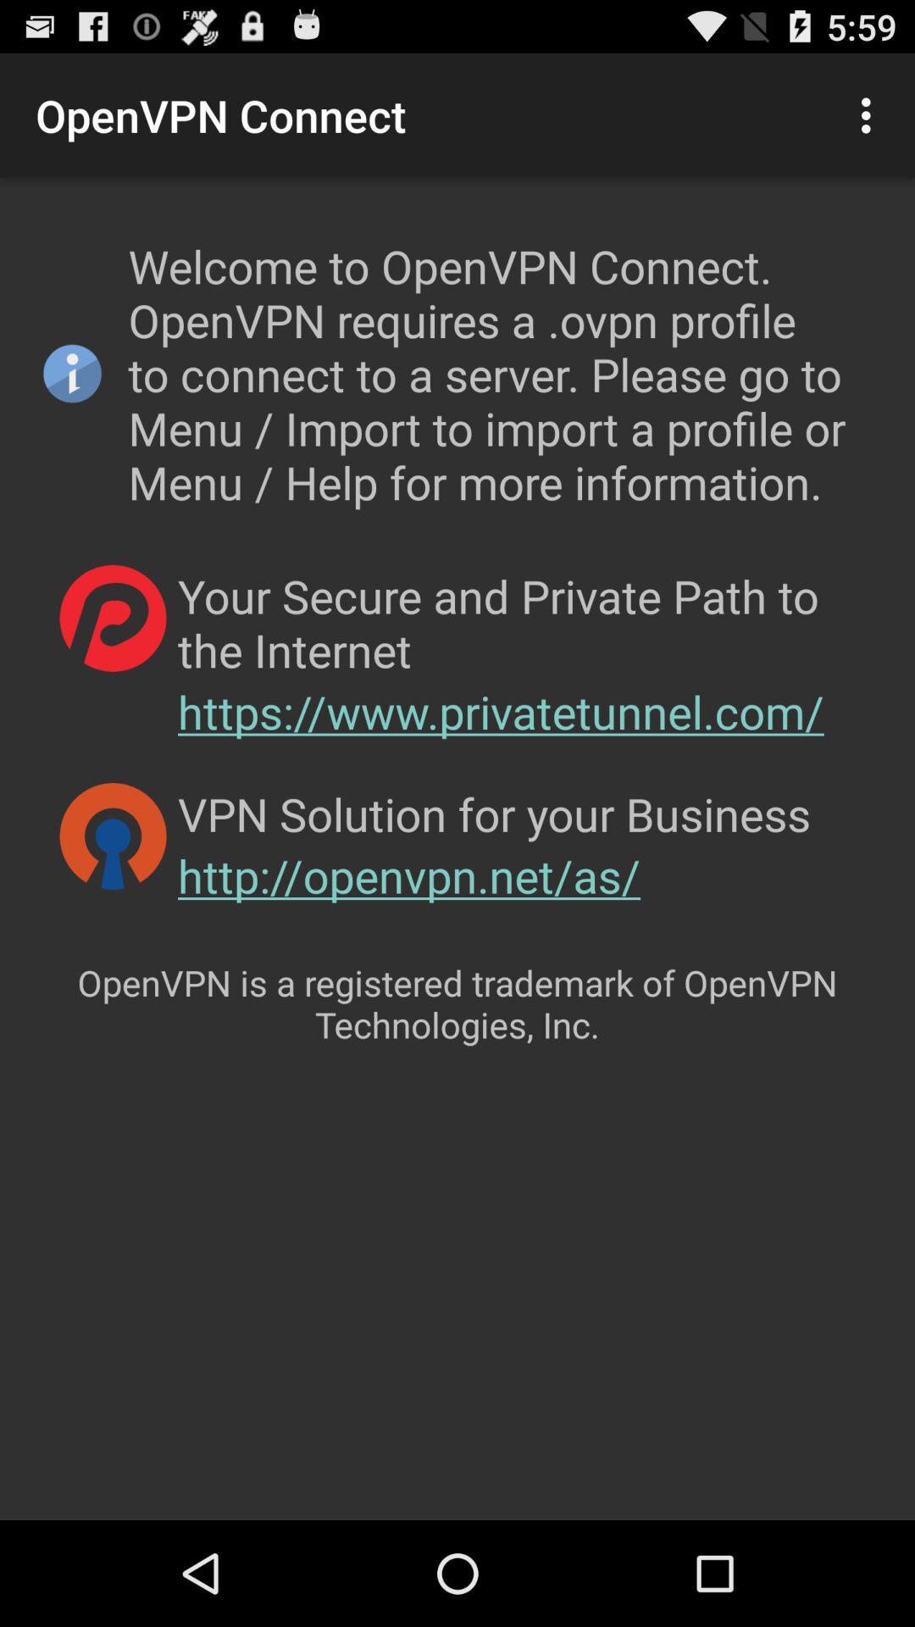 The height and width of the screenshot is (1627, 915). Describe the element at coordinates (871, 115) in the screenshot. I see `press item at the top right corner` at that location.